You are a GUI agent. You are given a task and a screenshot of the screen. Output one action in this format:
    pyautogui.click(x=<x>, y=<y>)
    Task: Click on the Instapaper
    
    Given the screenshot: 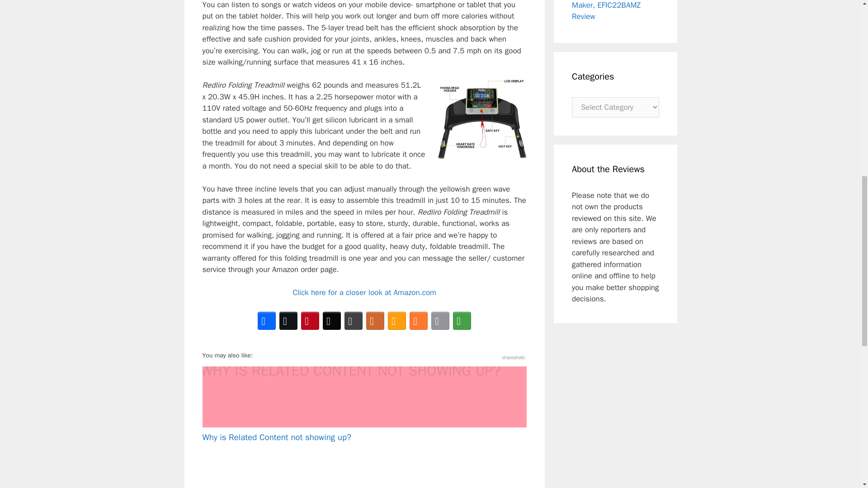 What is the action you would take?
    pyautogui.click(x=354, y=321)
    